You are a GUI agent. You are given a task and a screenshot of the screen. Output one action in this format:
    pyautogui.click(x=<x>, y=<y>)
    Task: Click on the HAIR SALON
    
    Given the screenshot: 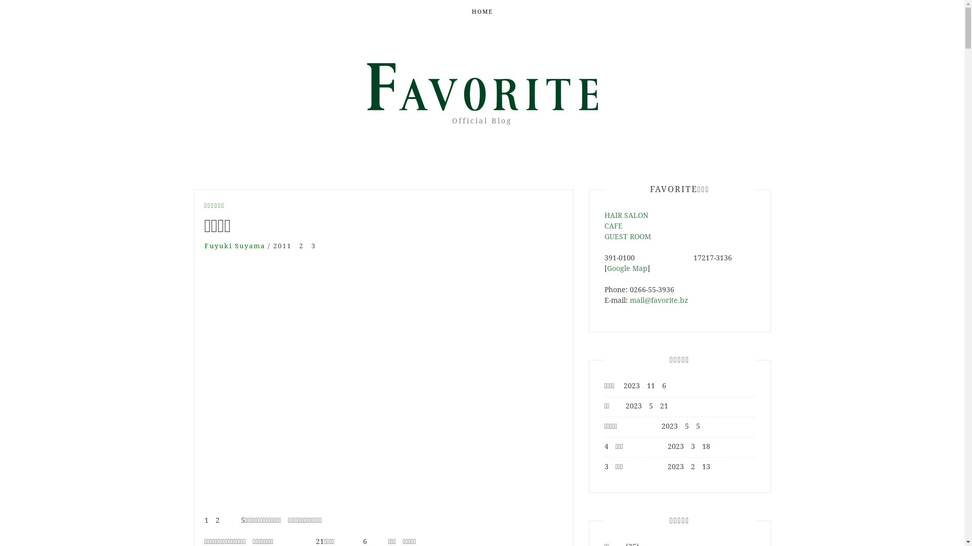 What is the action you would take?
    pyautogui.click(x=627, y=215)
    